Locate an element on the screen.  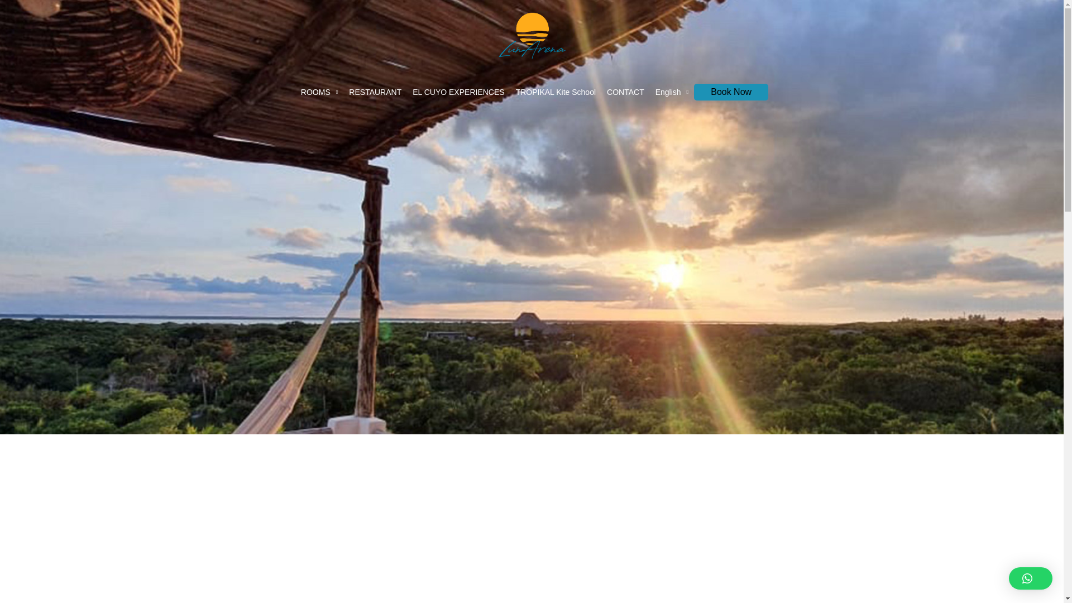
Book Now is located at coordinates (731, 92).